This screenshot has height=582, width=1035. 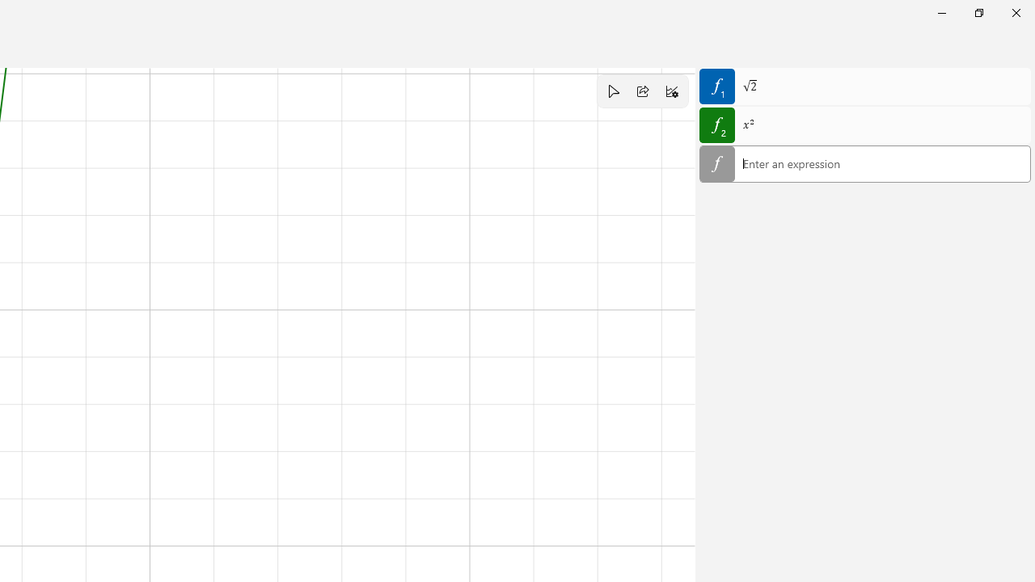 I want to click on Restore Calculator, so click(x=978, y=13).